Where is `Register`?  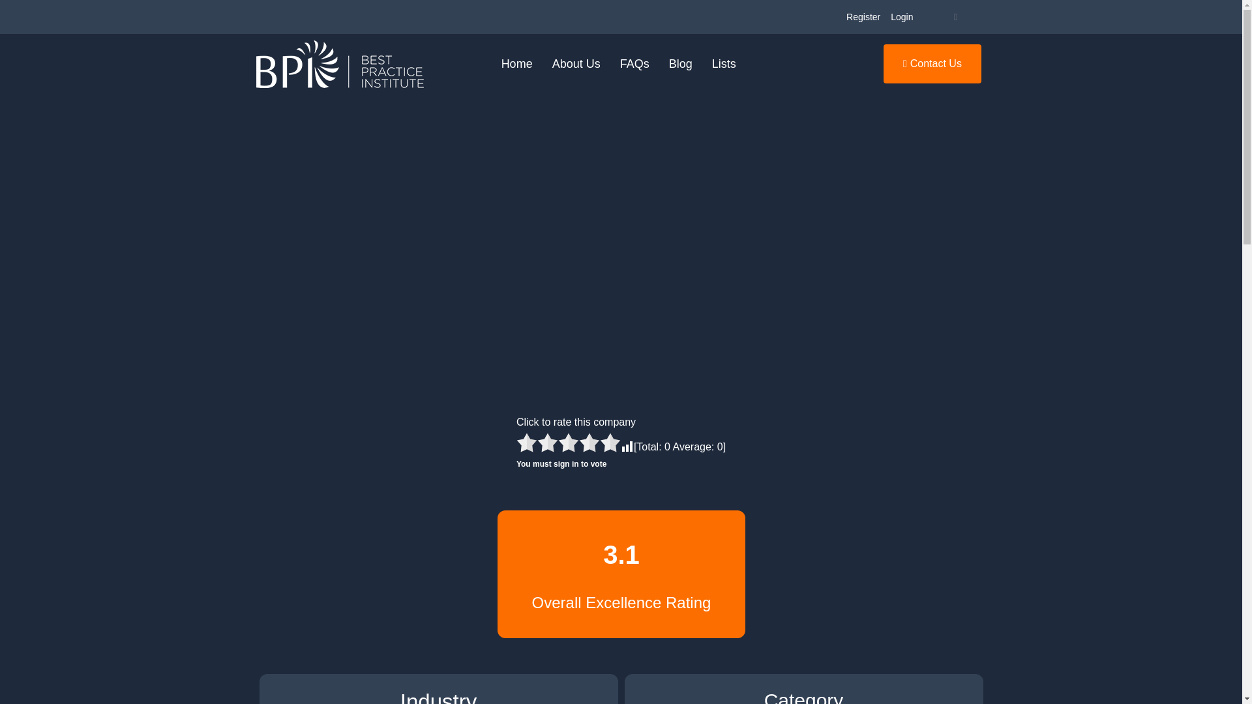
Register is located at coordinates (863, 17).